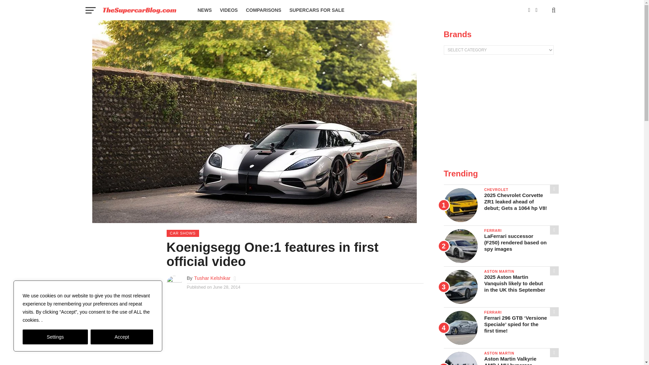 This screenshot has height=365, width=649. I want to click on VIDEOS, so click(229, 10).